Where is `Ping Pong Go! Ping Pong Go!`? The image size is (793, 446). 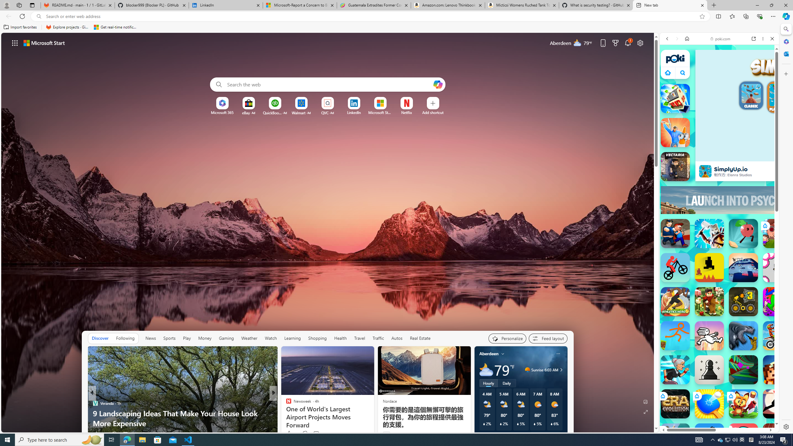
Ping Pong Go! Ping Pong Go! is located at coordinates (709, 404).